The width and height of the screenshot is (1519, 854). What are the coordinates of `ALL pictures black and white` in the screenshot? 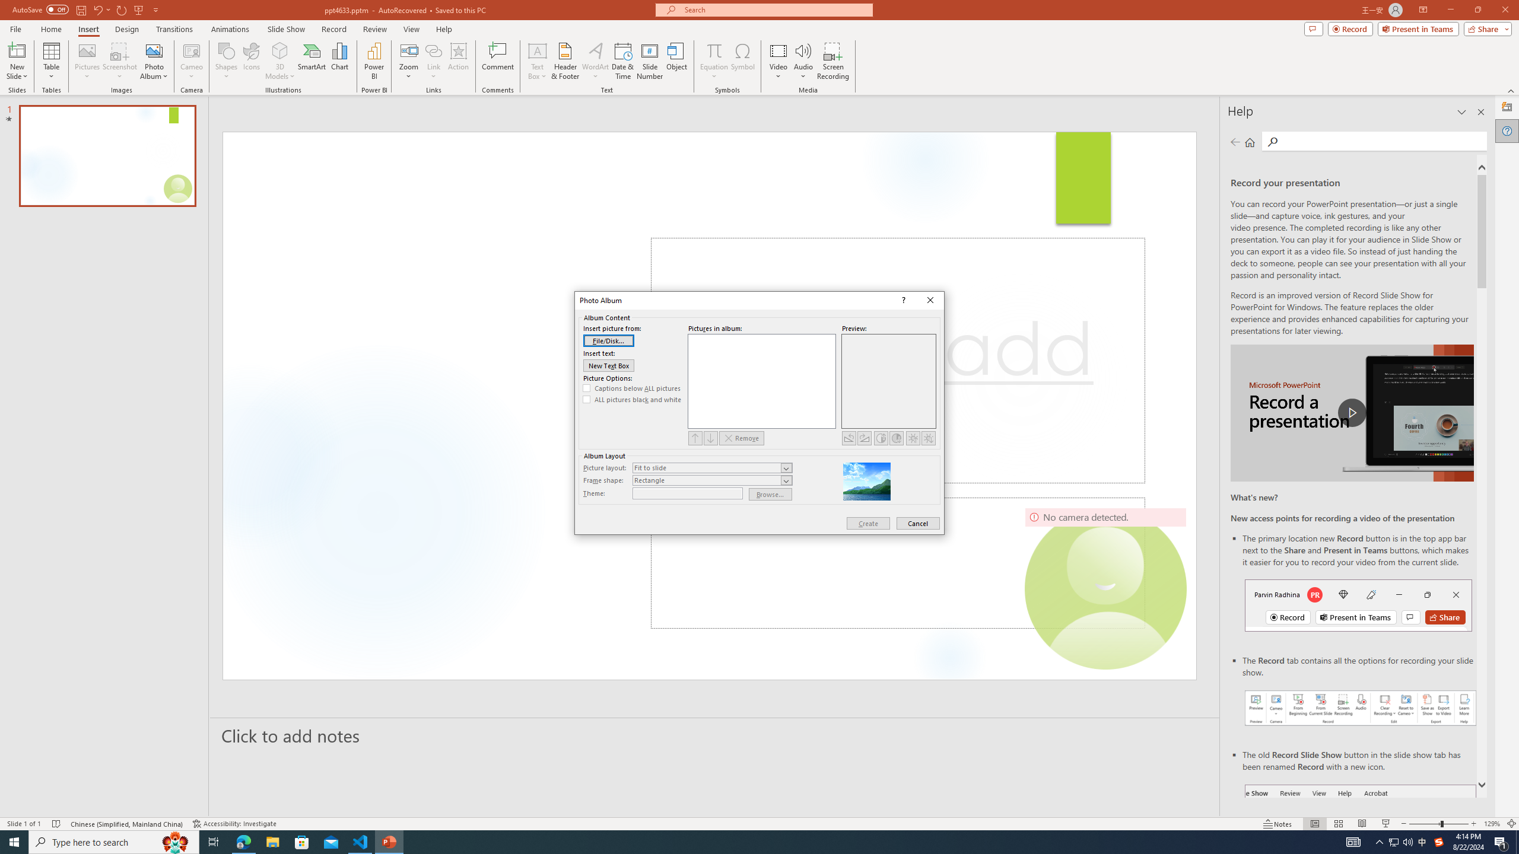 It's located at (633, 400).